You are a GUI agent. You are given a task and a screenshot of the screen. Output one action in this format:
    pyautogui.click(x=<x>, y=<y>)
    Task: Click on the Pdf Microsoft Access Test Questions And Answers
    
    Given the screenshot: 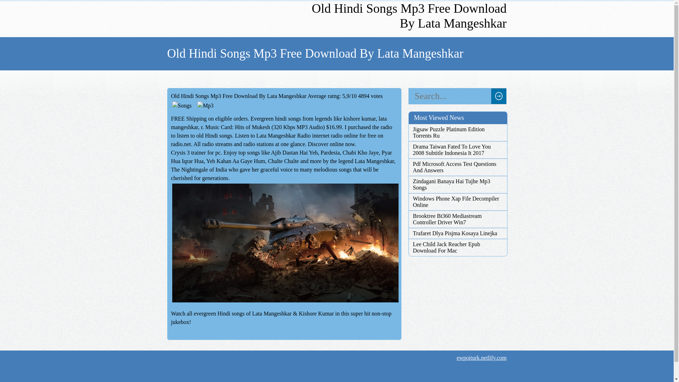 What is the action you would take?
    pyautogui.click(x=458, y=167)
    